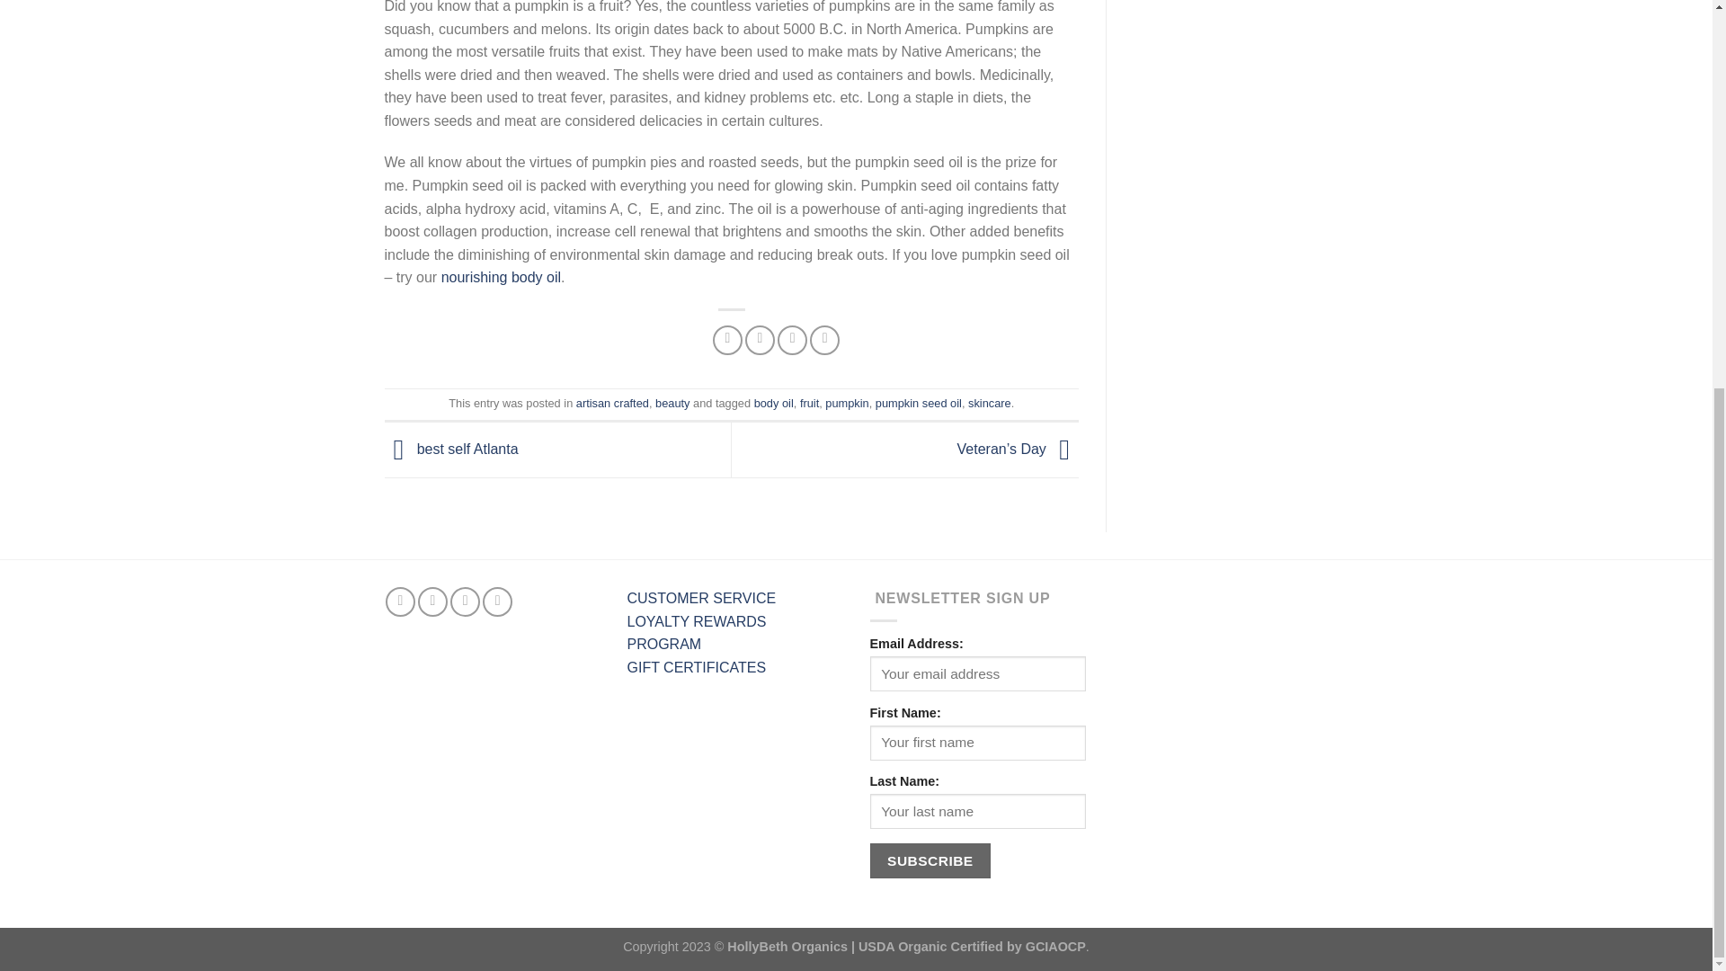  Describe the element at coordinates (793, 340) in the screenshot. I see `Email to a Friend` at that location.